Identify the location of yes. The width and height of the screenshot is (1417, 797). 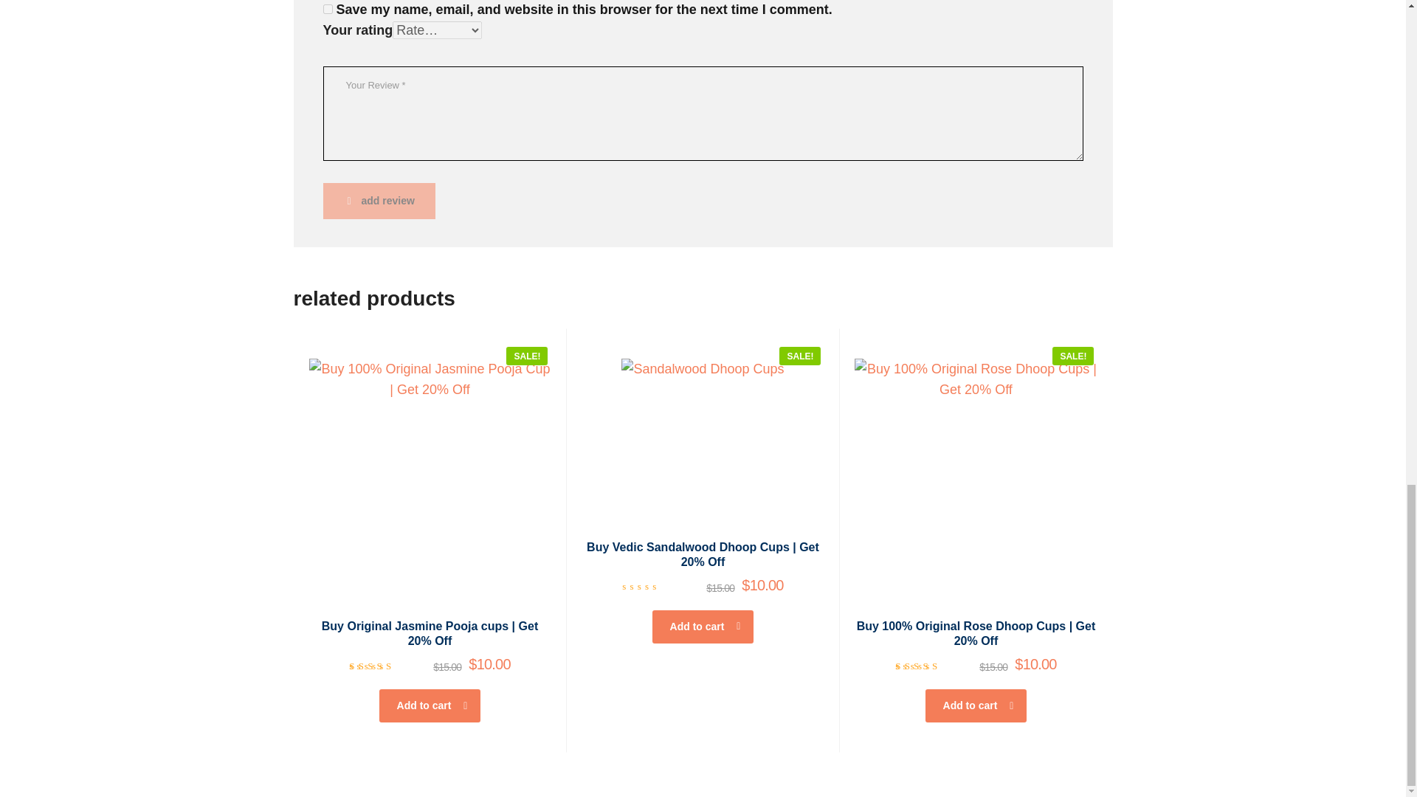
(328, 9).